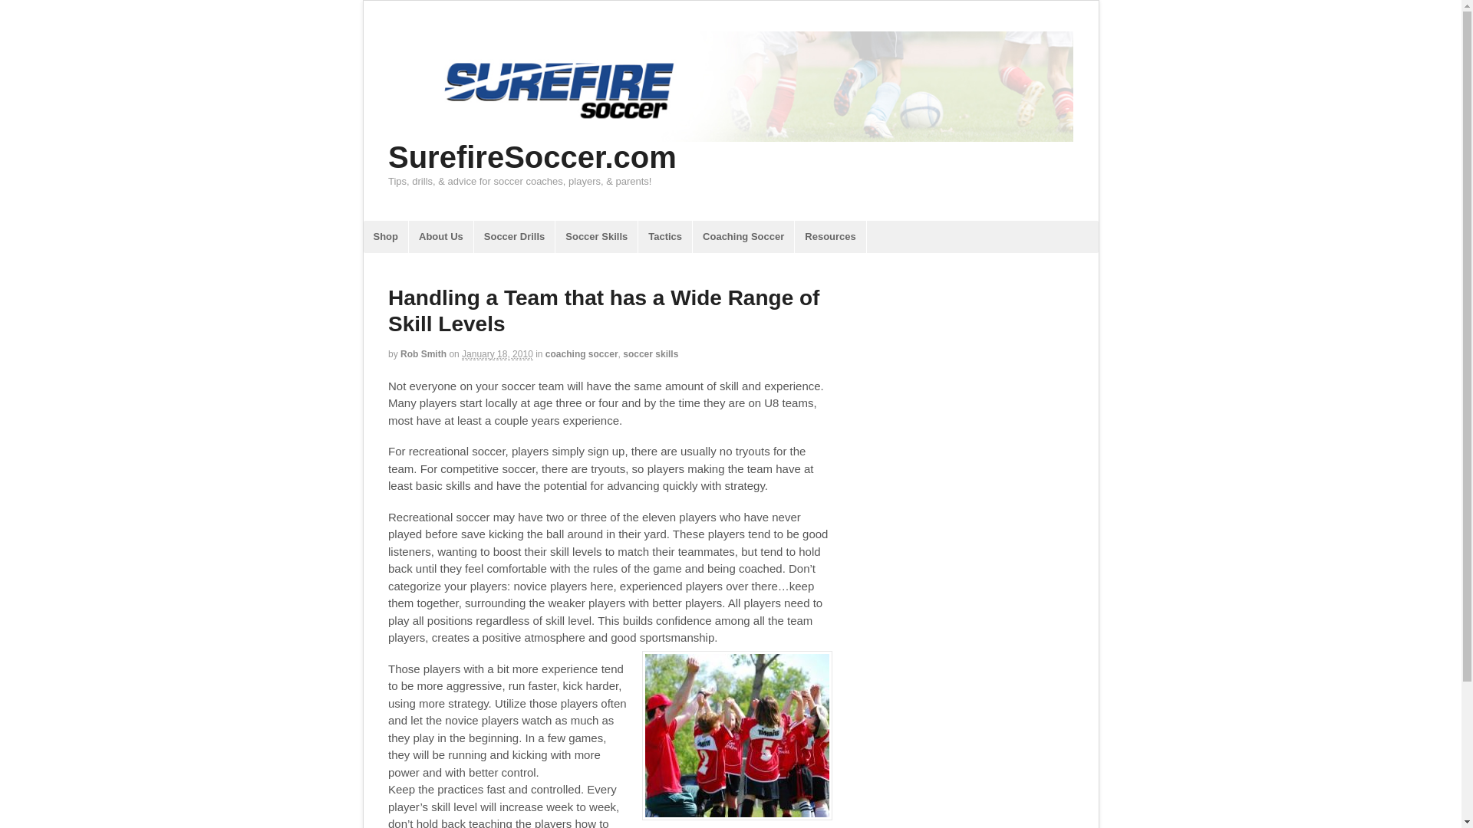 The image size is (1473, 828). I want to click on Tactics, so click(664, 237).